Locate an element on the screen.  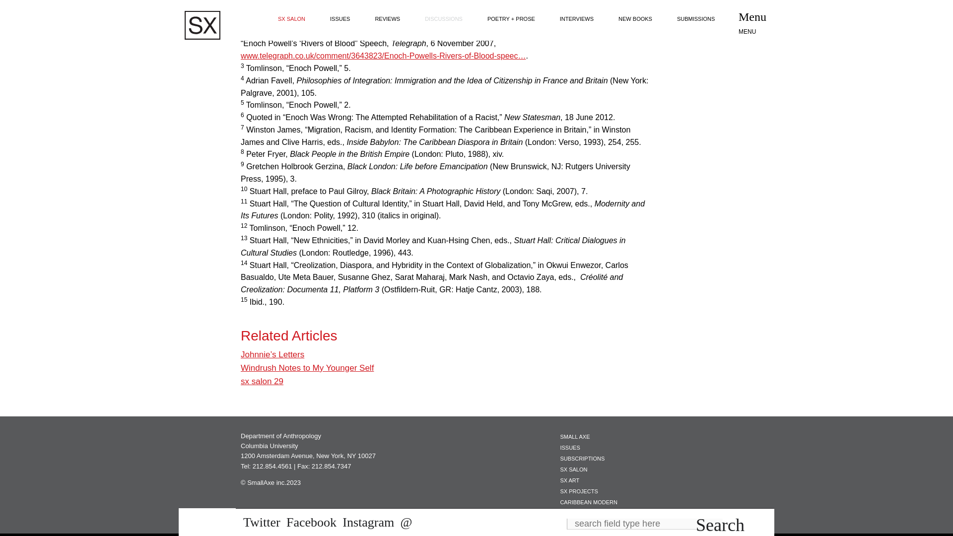
Windrush Notes to My Younger Self is located at coordinates (307, 368).